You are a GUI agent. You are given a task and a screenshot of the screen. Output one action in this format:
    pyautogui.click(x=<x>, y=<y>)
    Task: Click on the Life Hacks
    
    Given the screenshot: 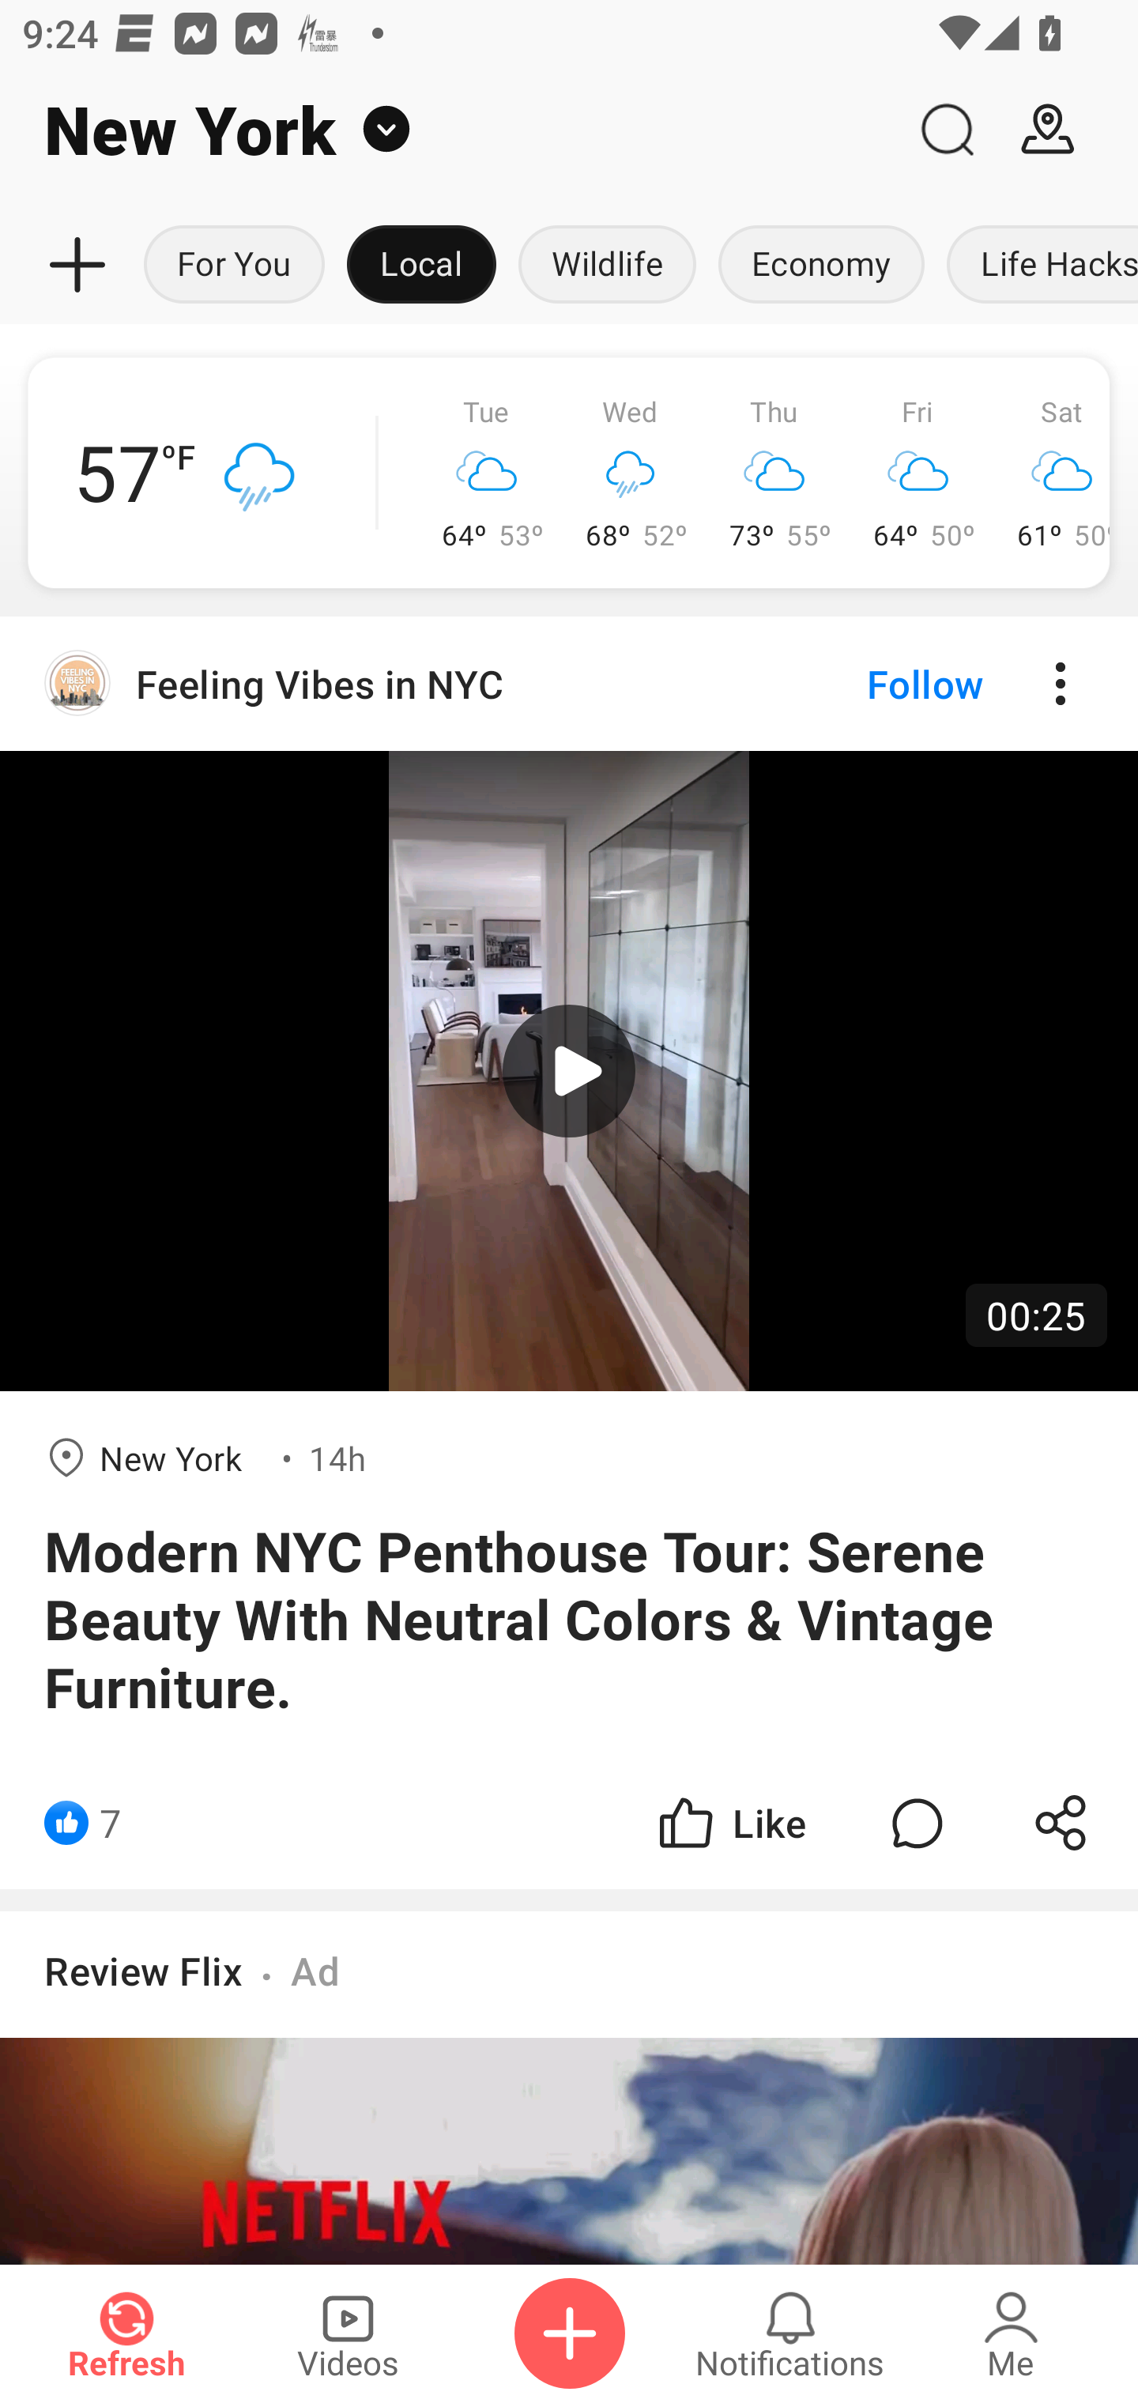 What is the action you would take?
    pyautogui.click(x=1037, y=266)
    